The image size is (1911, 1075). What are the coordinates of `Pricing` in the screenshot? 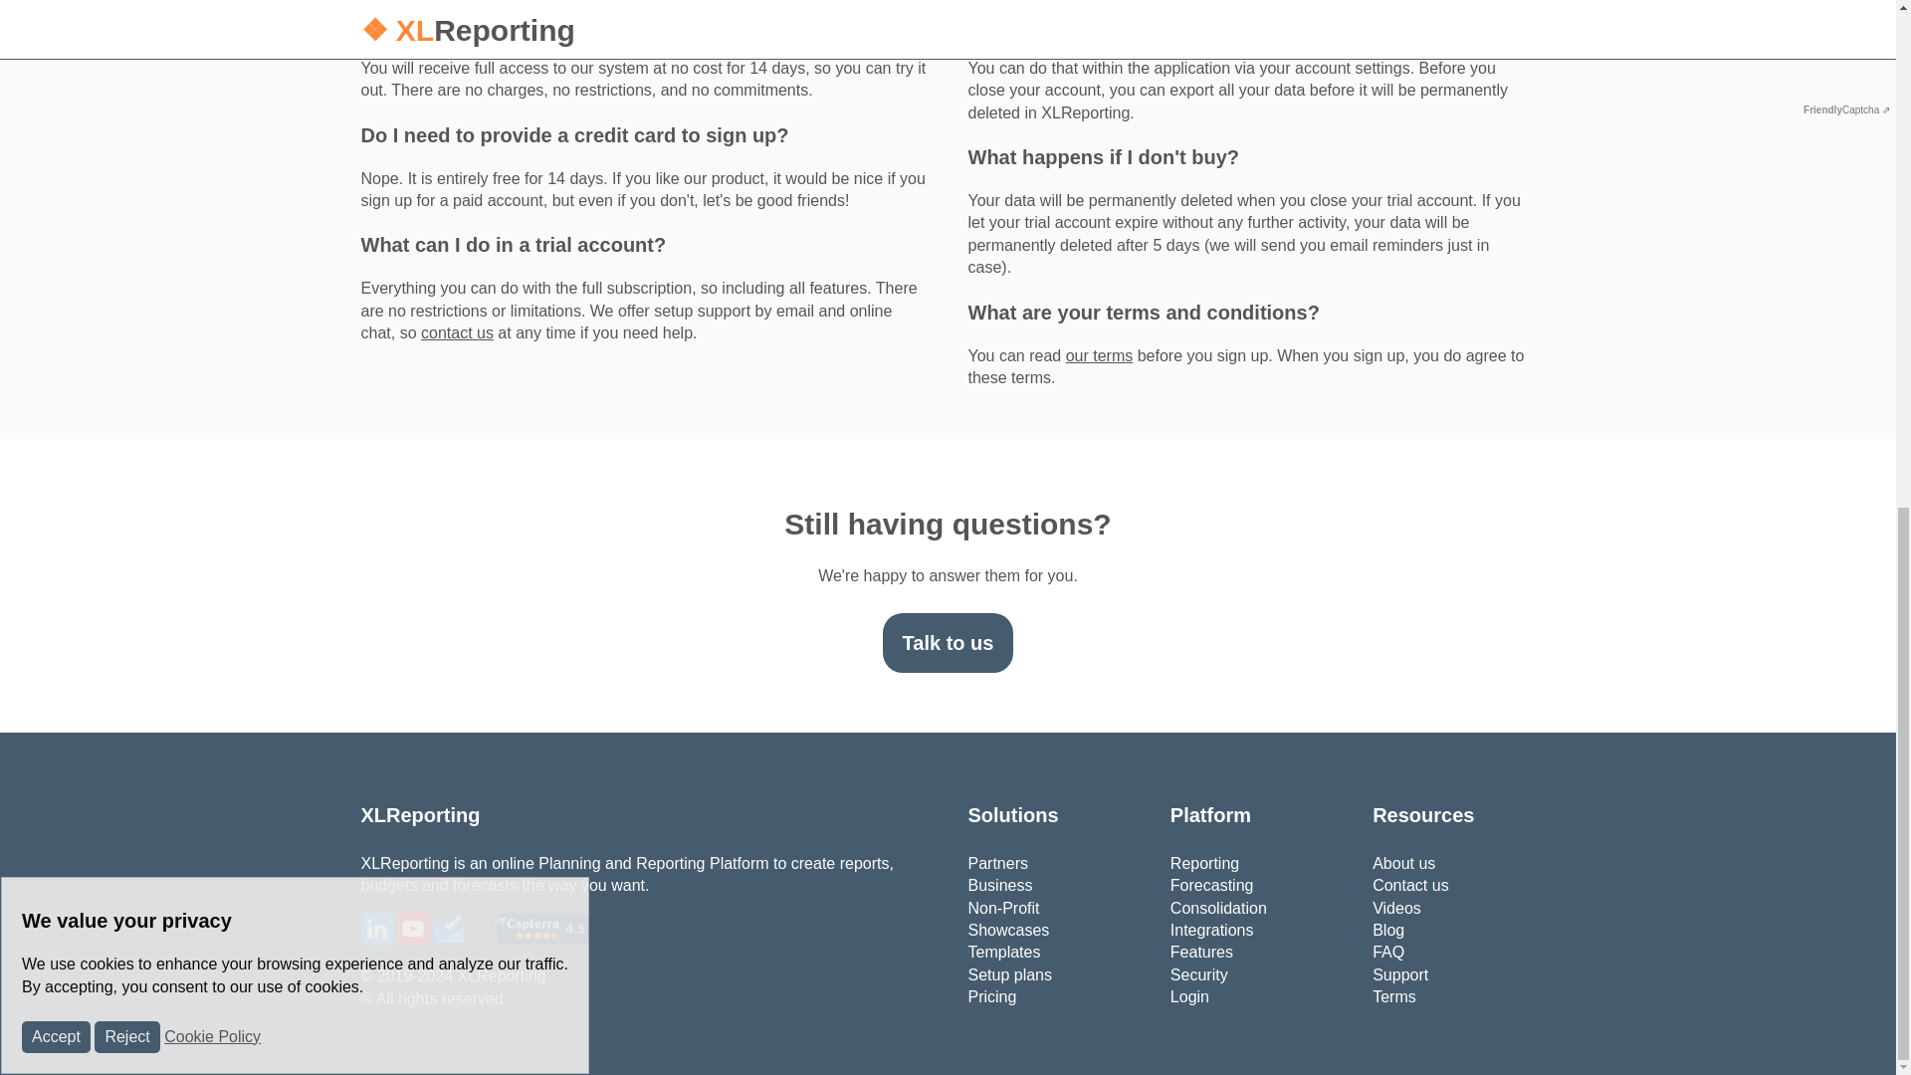 It's located at (991, 995).